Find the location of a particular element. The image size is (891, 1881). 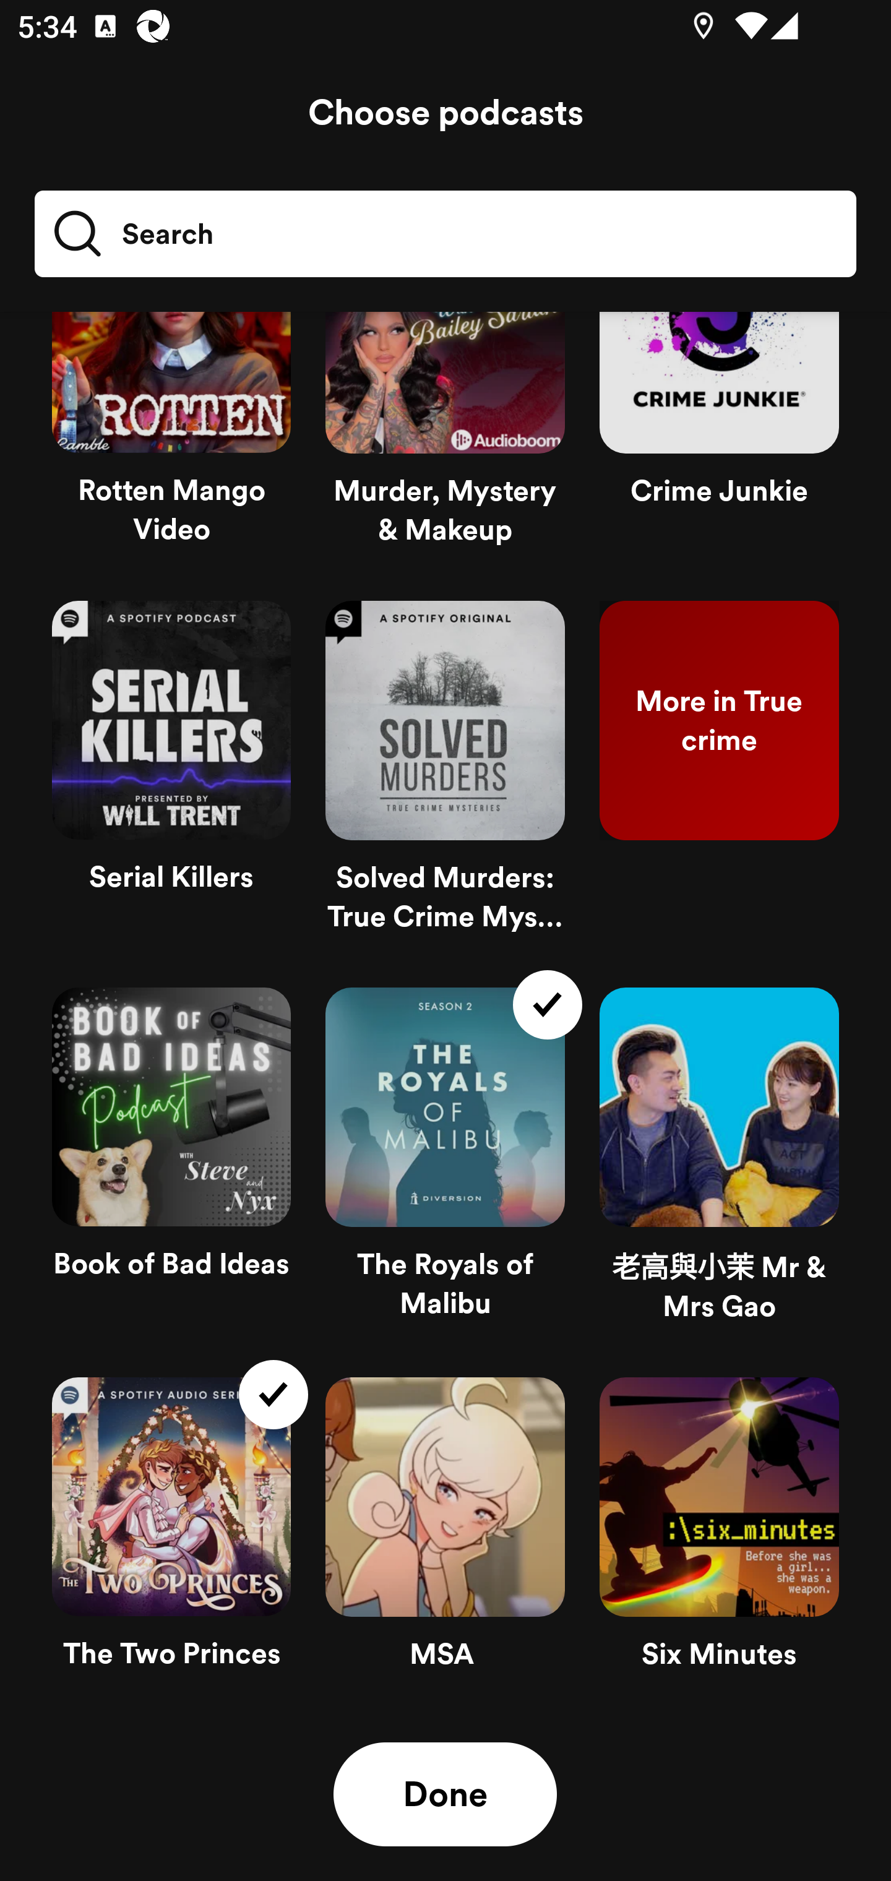

老高與小茉 Mr & Mrs Gao unselected 老高與小茉 Mr & Mrs Gao is located at coordinates (719, 1164).